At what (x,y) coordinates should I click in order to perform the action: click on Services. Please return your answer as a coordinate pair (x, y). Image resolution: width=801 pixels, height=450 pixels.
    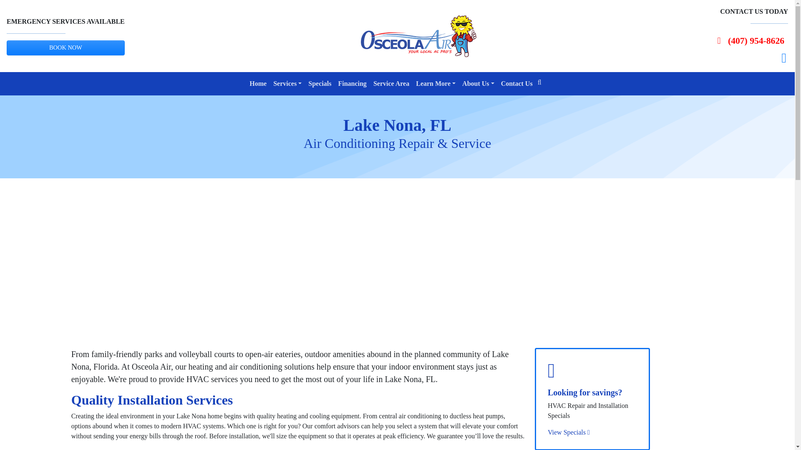
    Looking at the image, I should click on (287, 84).